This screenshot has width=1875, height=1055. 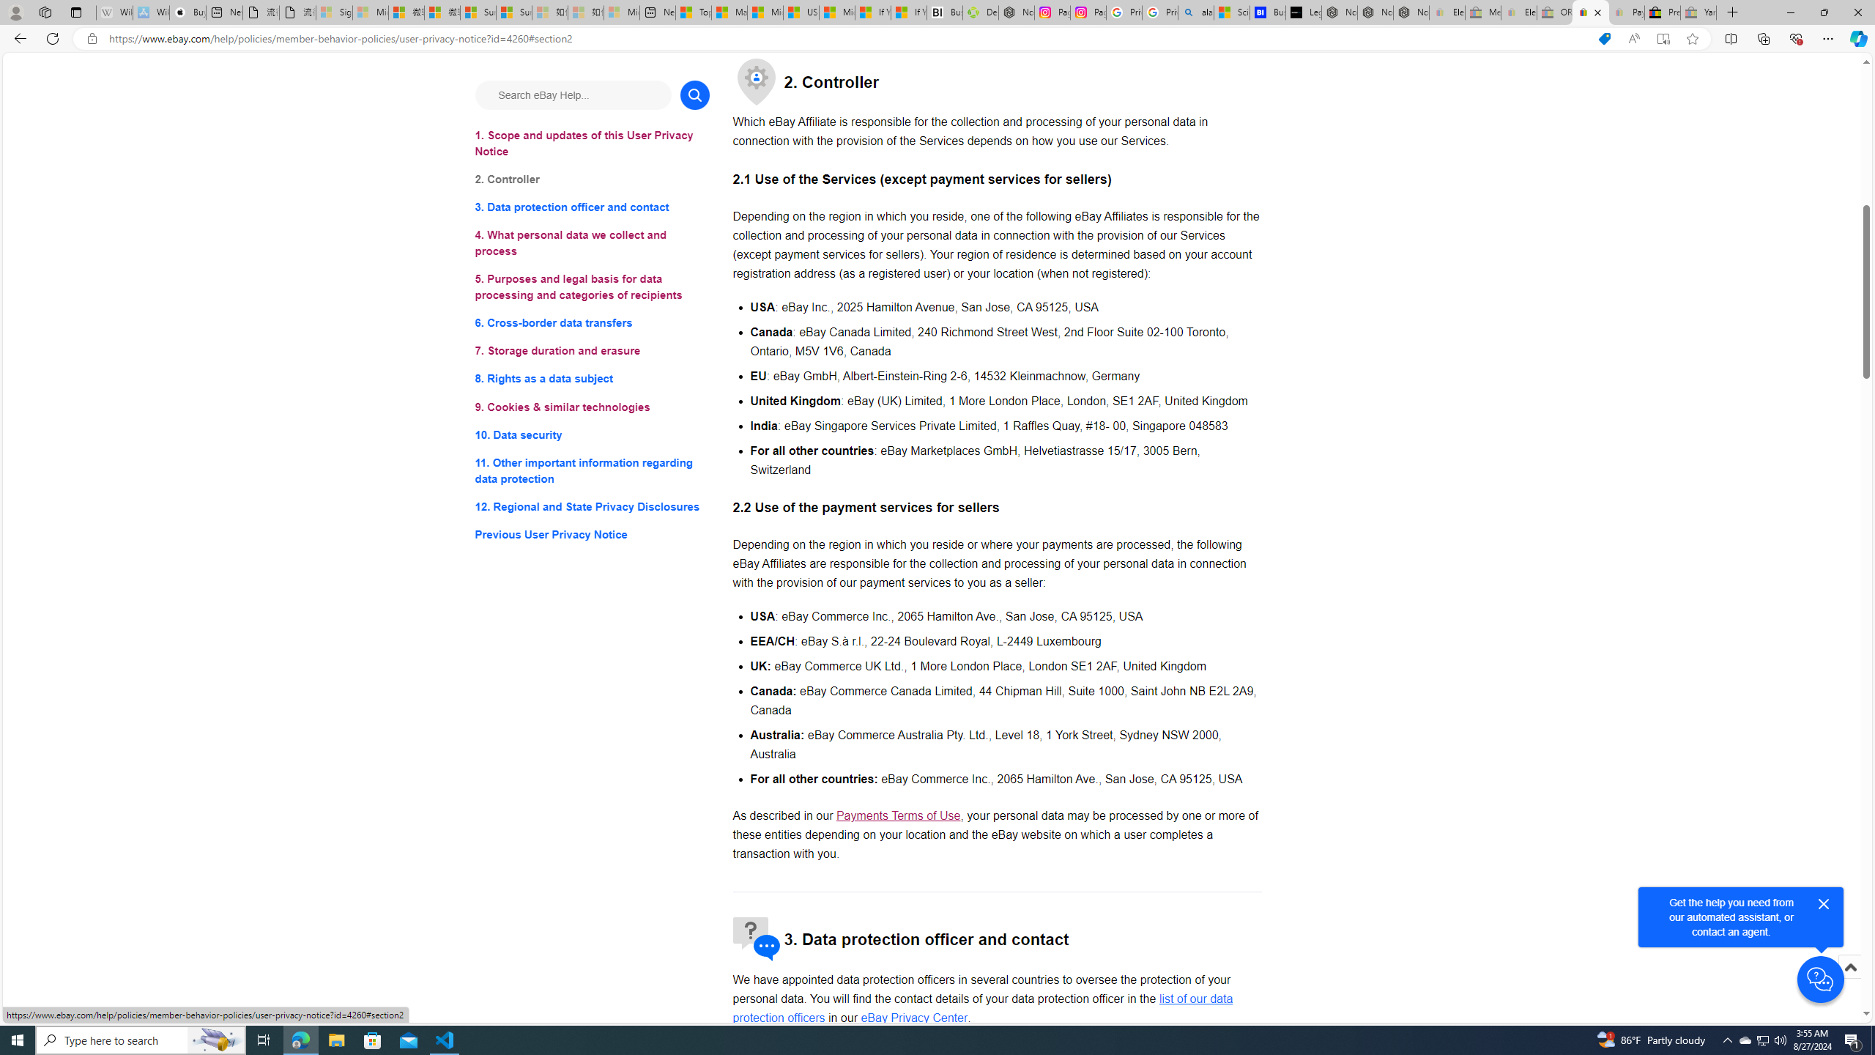 What do you see at coordinates (729, 12) in the screenshot?
I see `Marine life - MSN` at bounding box center [729, 12].